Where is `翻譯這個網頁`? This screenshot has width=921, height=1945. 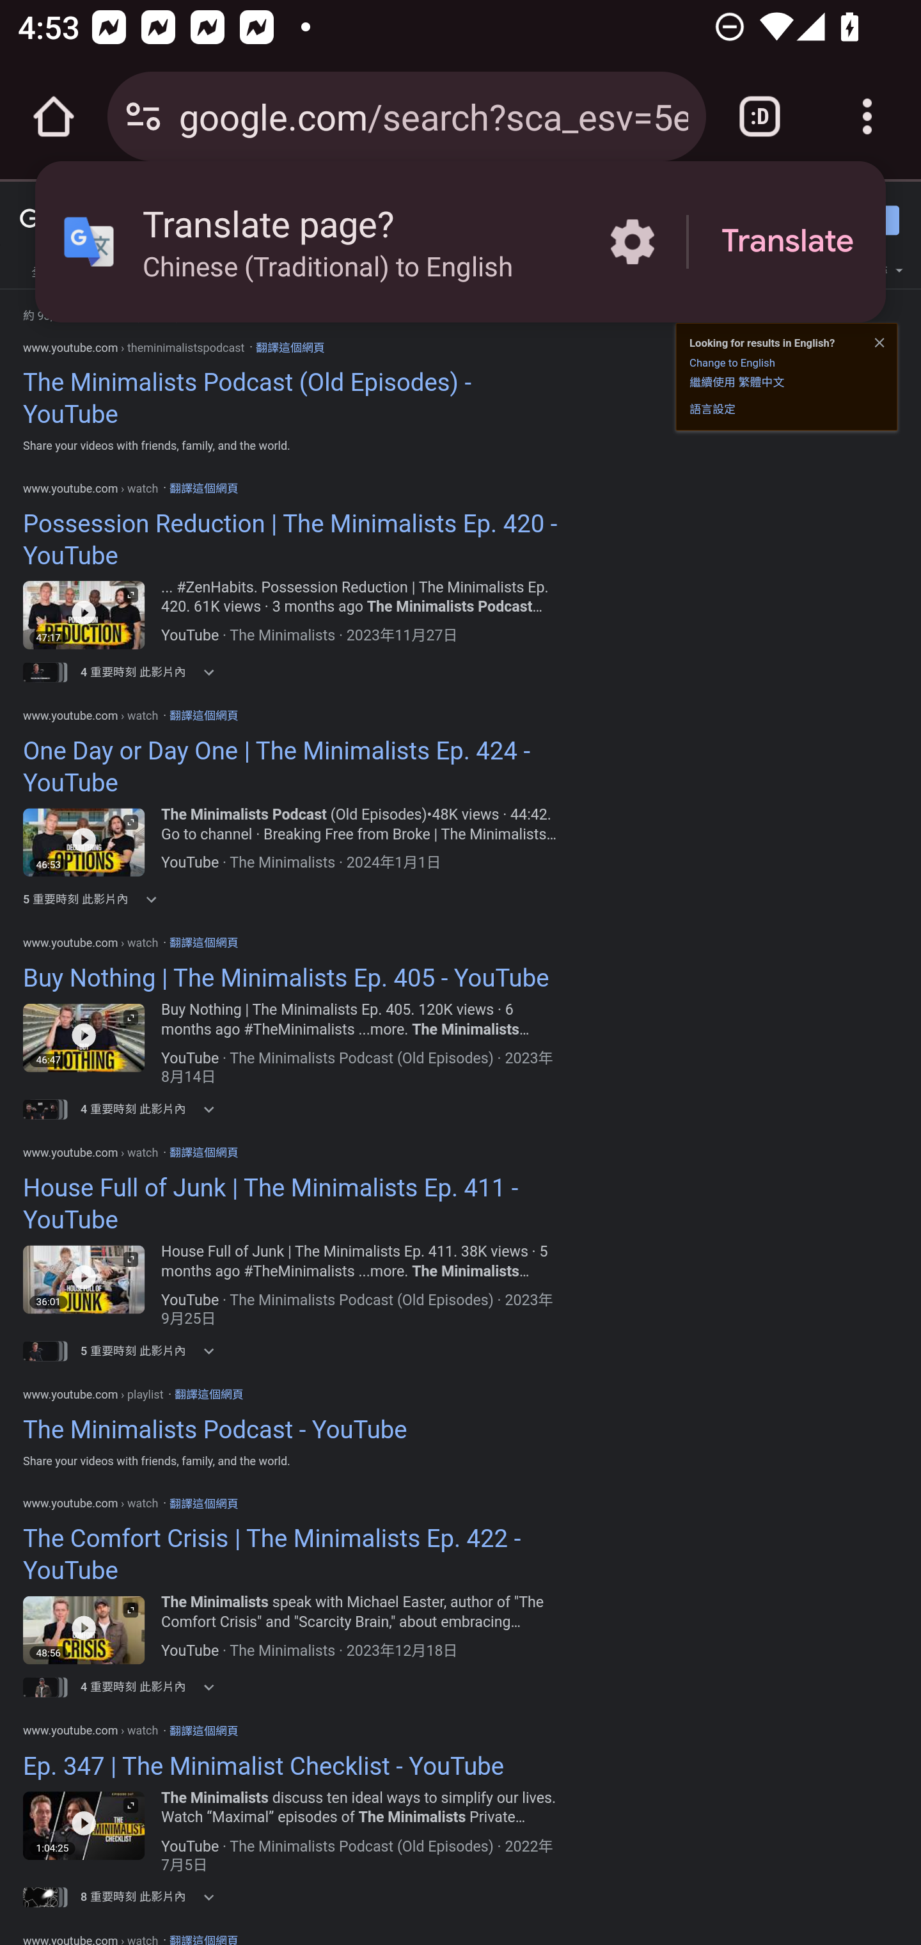
翻譯這個網頁 is located at coordinates (203, 1504).